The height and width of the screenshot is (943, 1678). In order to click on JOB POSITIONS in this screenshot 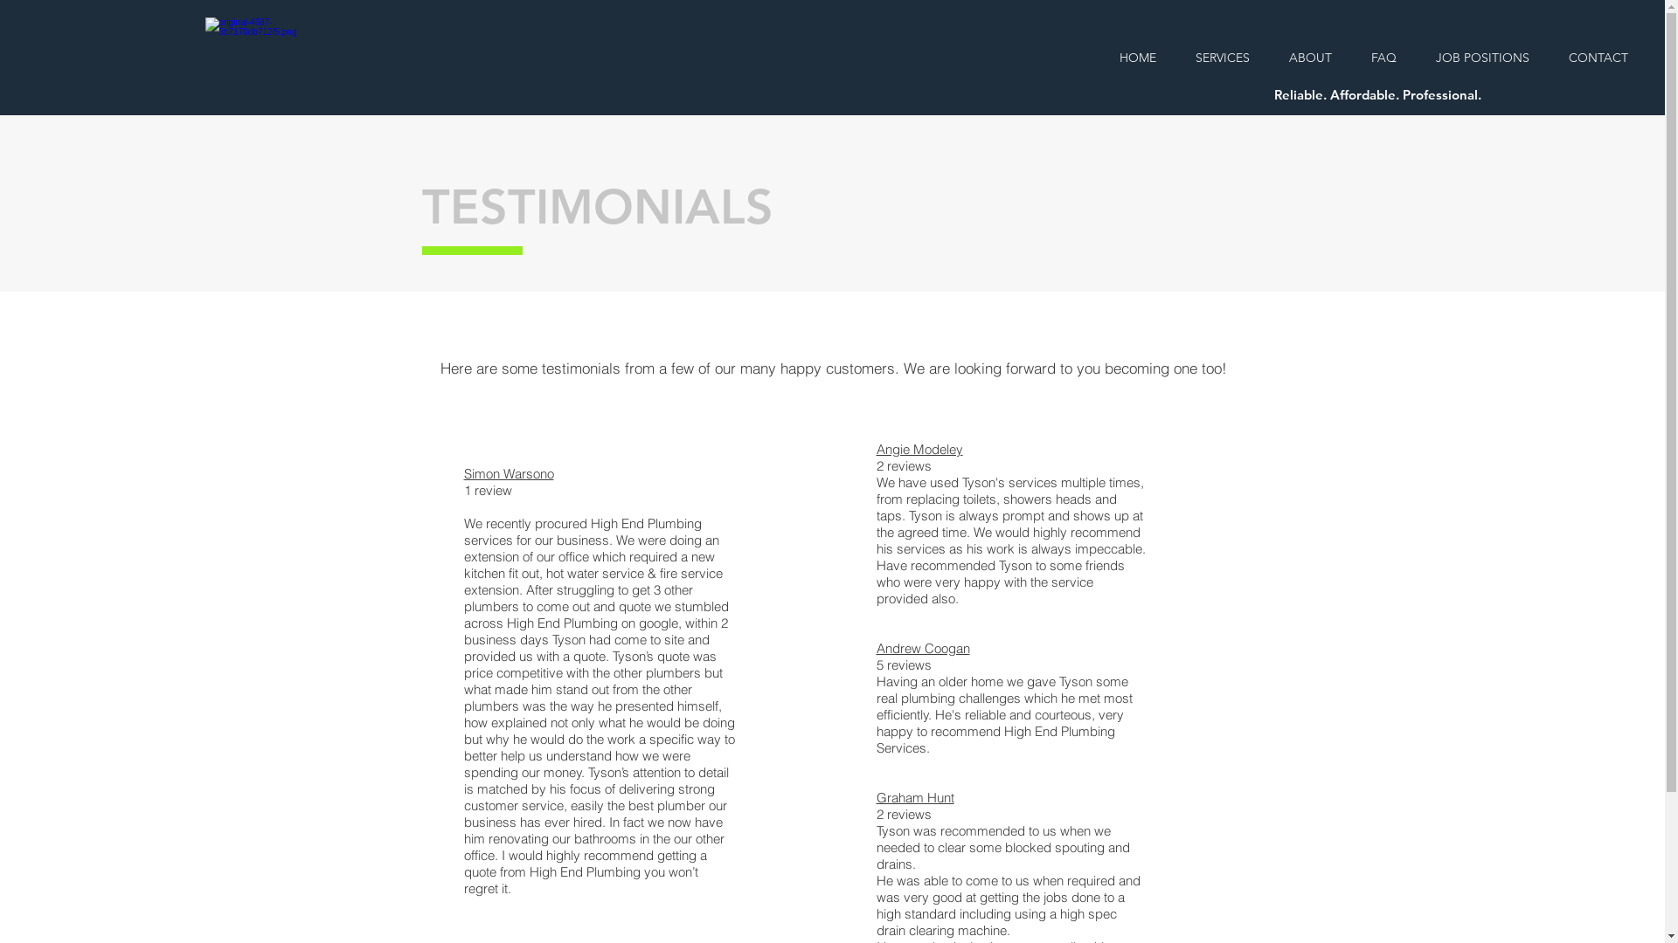, I will do `click(1482, 58)`.